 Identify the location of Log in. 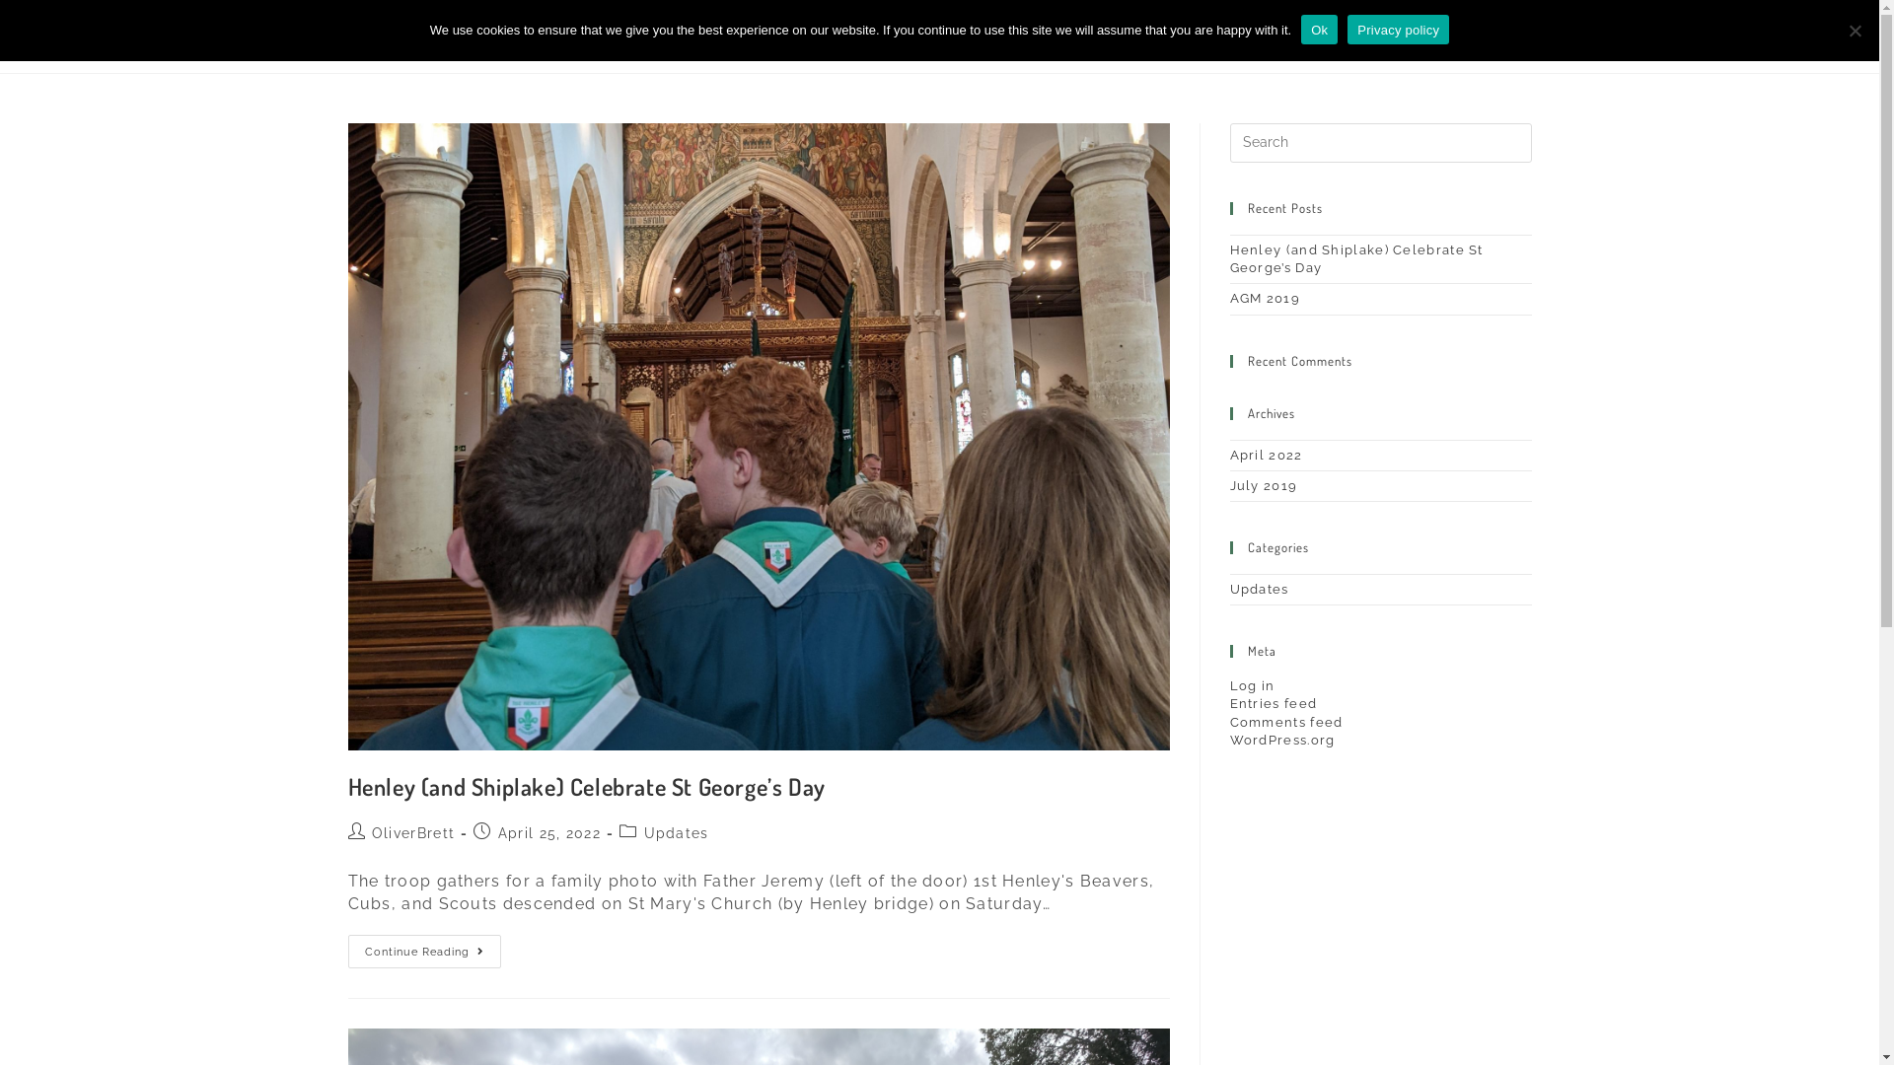
(1252, 686).